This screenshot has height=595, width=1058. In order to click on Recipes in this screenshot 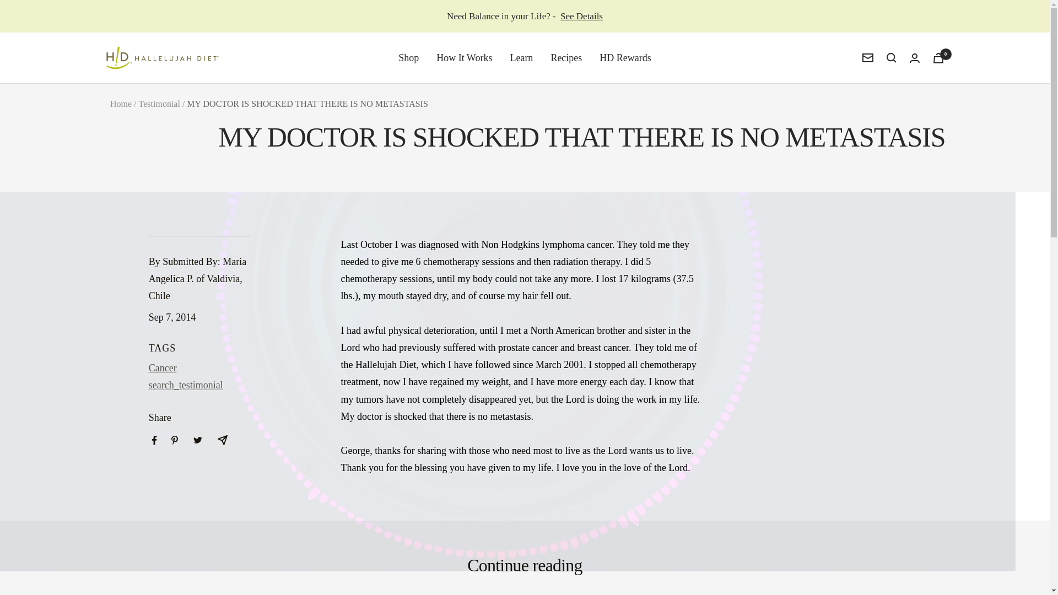, I will do `click(566, 57)`.